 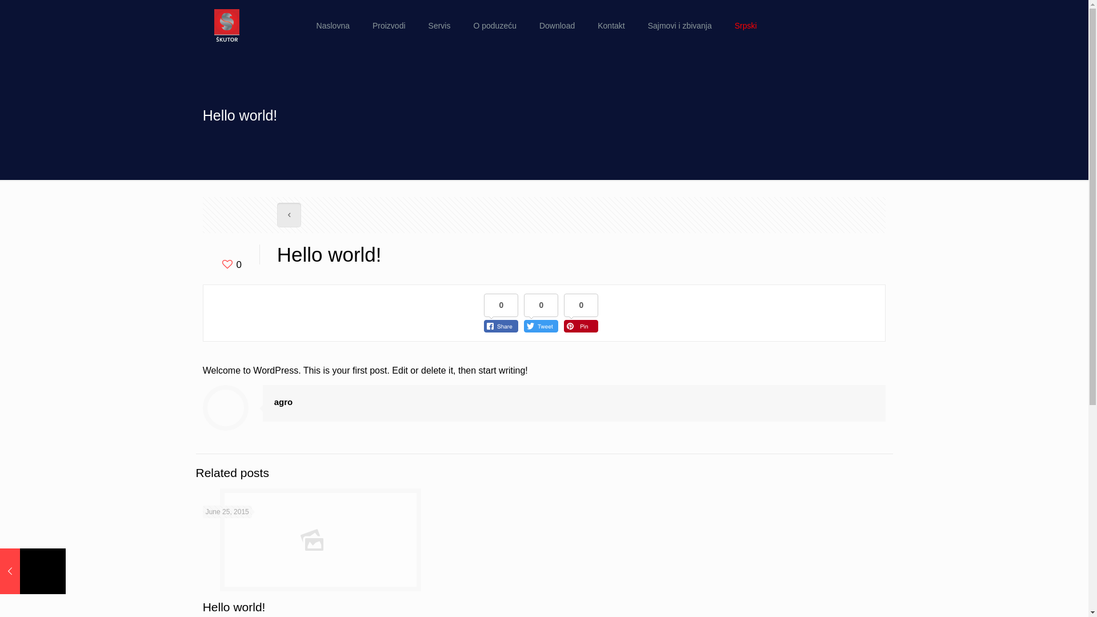 I want to click on Proizvodi, so click(x=389, y=26).